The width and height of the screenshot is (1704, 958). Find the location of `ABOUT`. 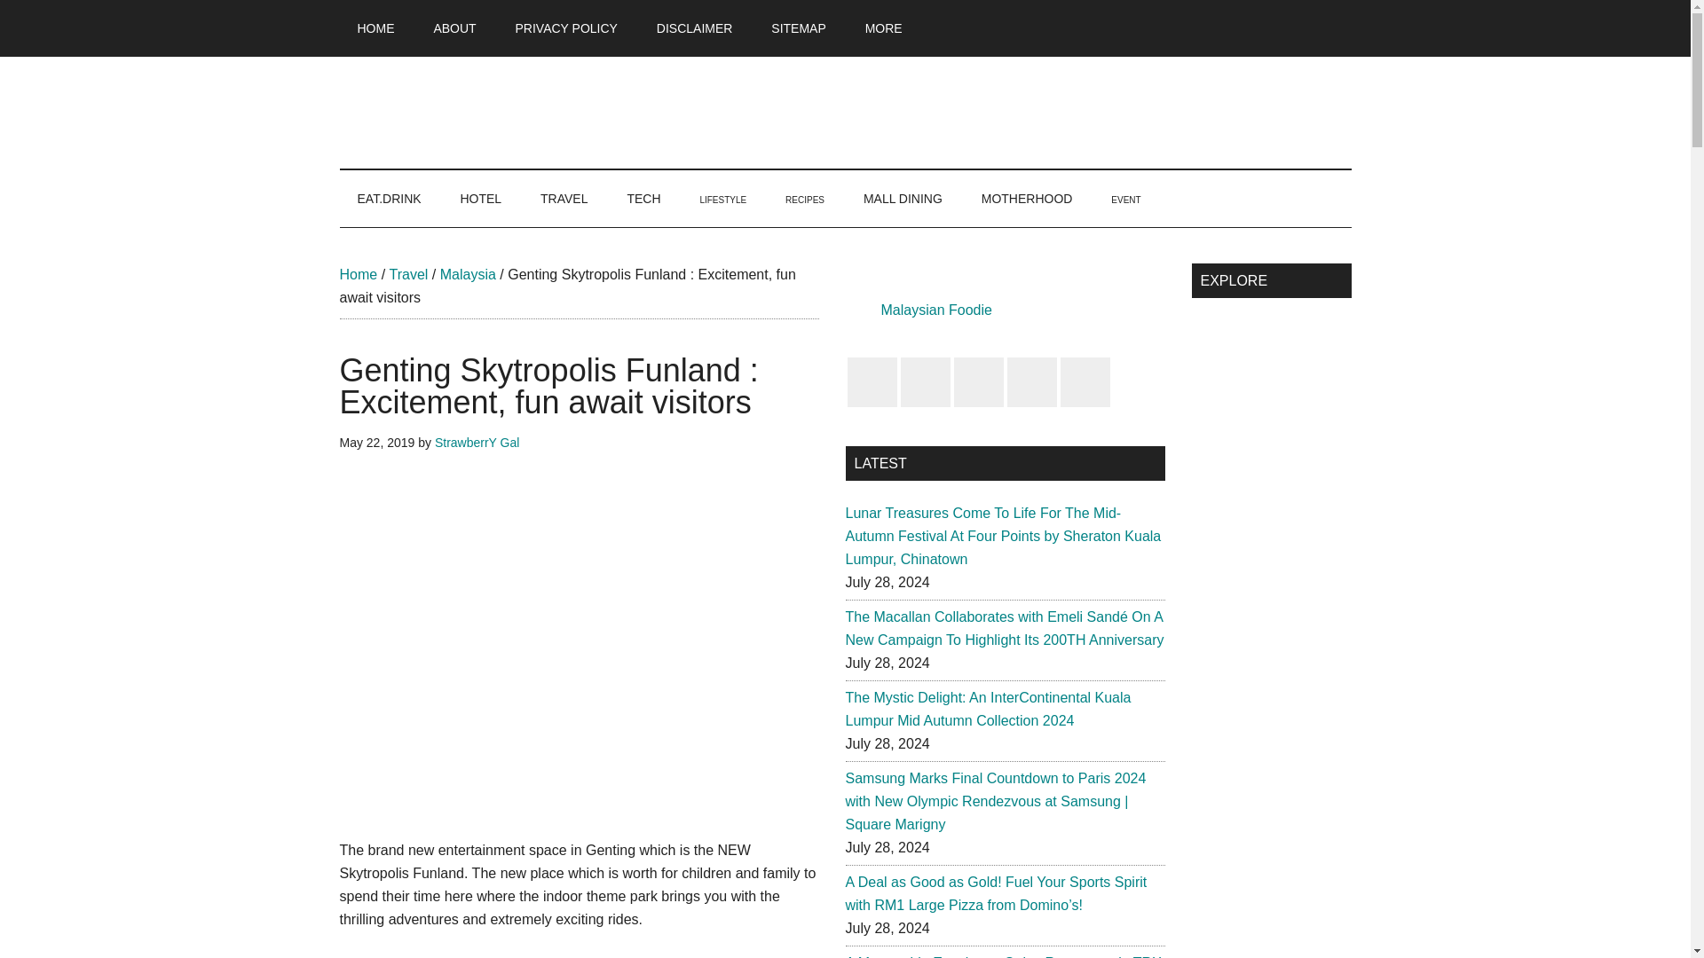

ABOUT is located at coordinates (454, 28).